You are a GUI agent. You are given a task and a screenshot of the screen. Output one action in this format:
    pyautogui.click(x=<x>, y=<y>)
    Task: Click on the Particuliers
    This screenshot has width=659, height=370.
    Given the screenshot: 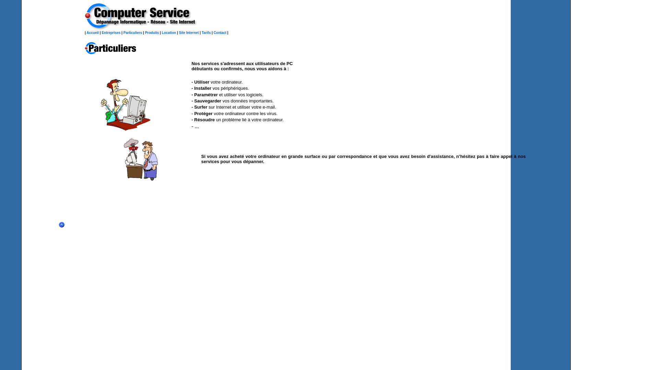 What is the action you would take?
    pyautogui.click(x=133, y=33)
    